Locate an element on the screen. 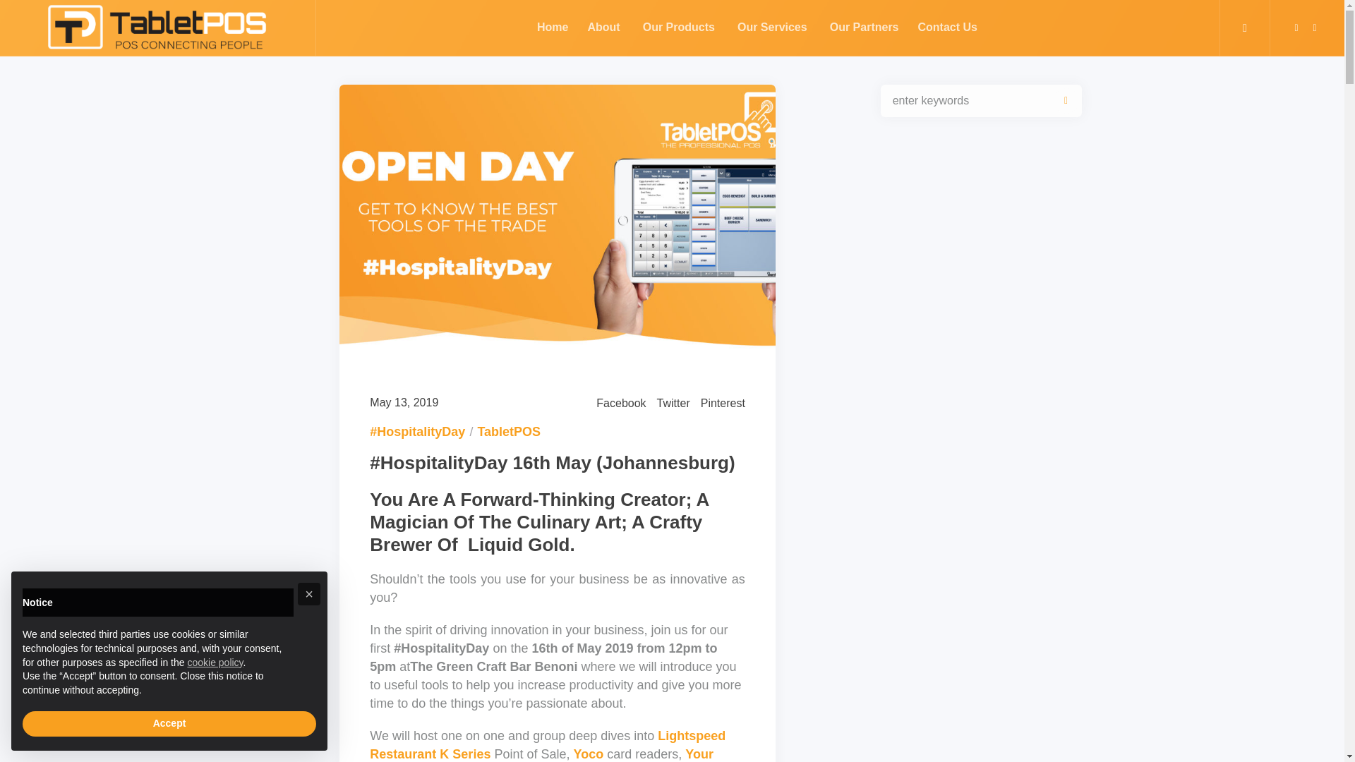  Our Services is located at coordinates (772, 28).